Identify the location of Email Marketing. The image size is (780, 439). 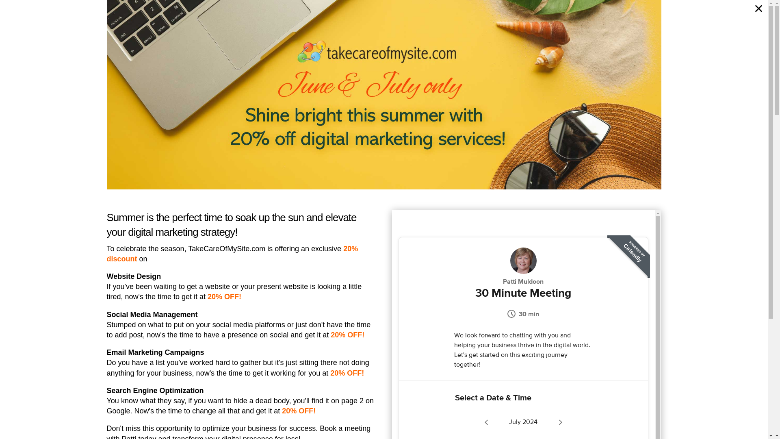
(589, 20).